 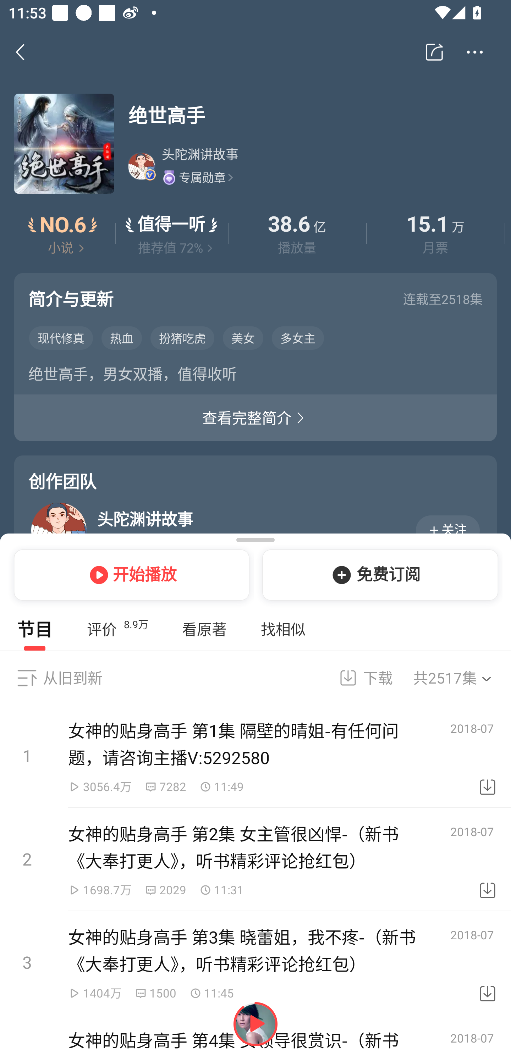 What do you see at coordinates (117, 629) in the screenshot?
I see `评价  8.9万` at bounding box center [117, 629].